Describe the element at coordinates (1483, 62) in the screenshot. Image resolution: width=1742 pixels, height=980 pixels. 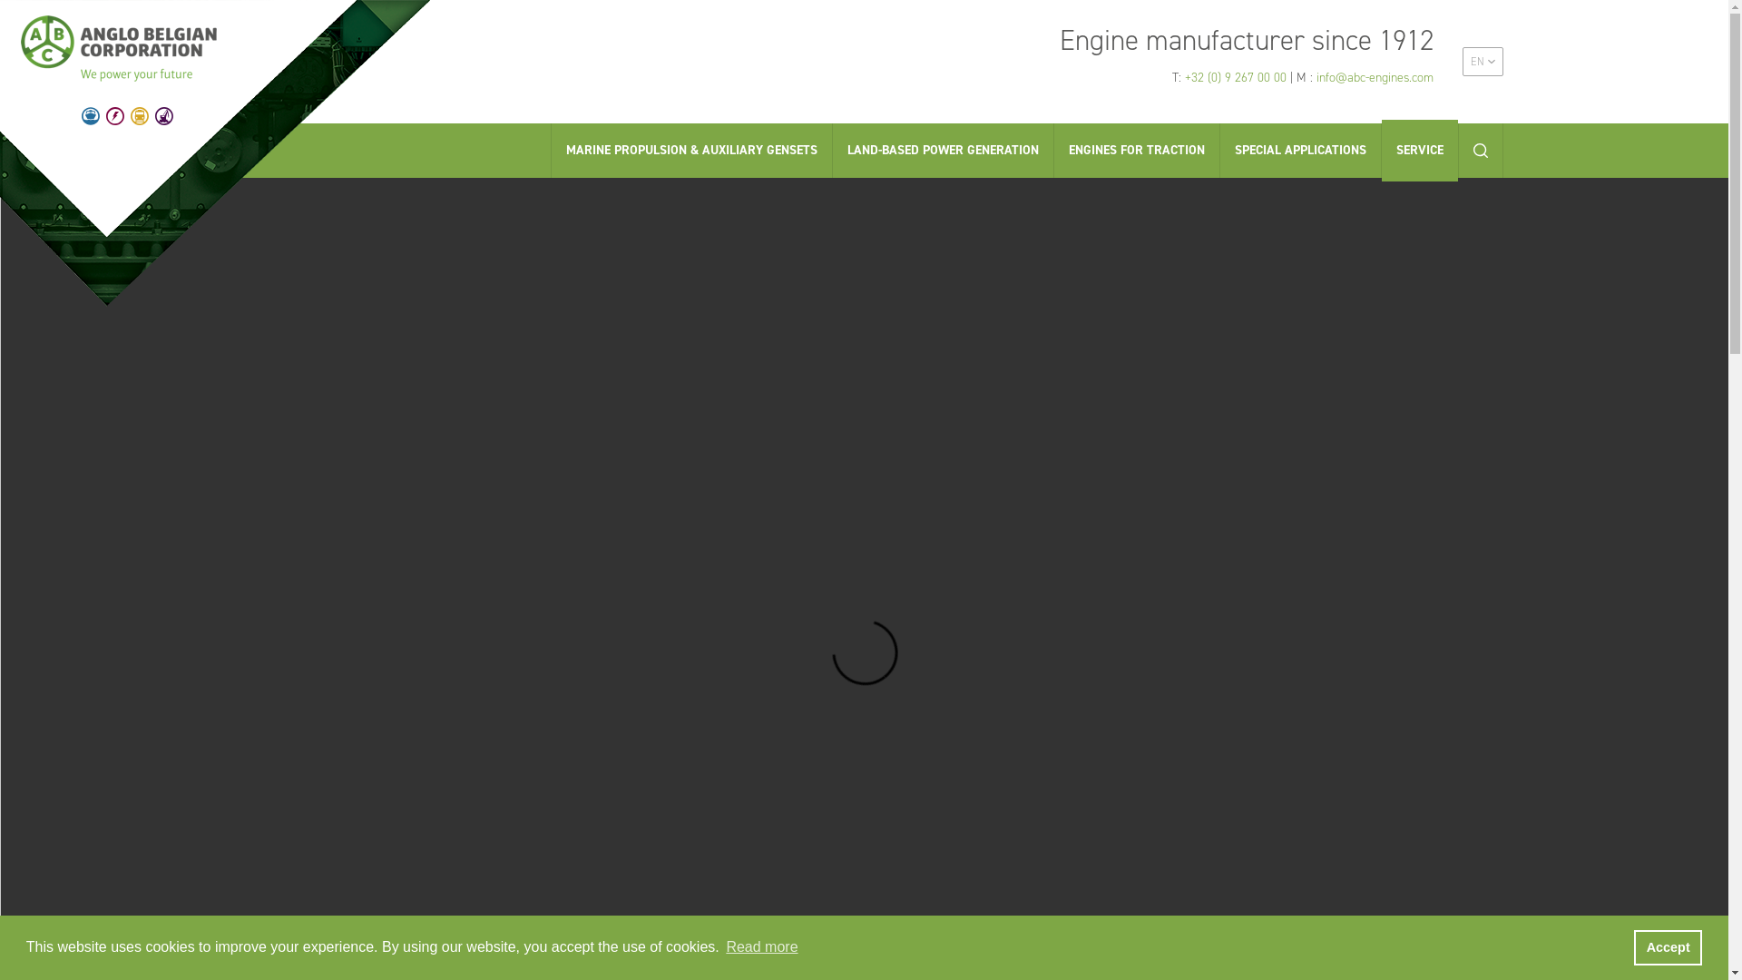
I see `EN` at that location.